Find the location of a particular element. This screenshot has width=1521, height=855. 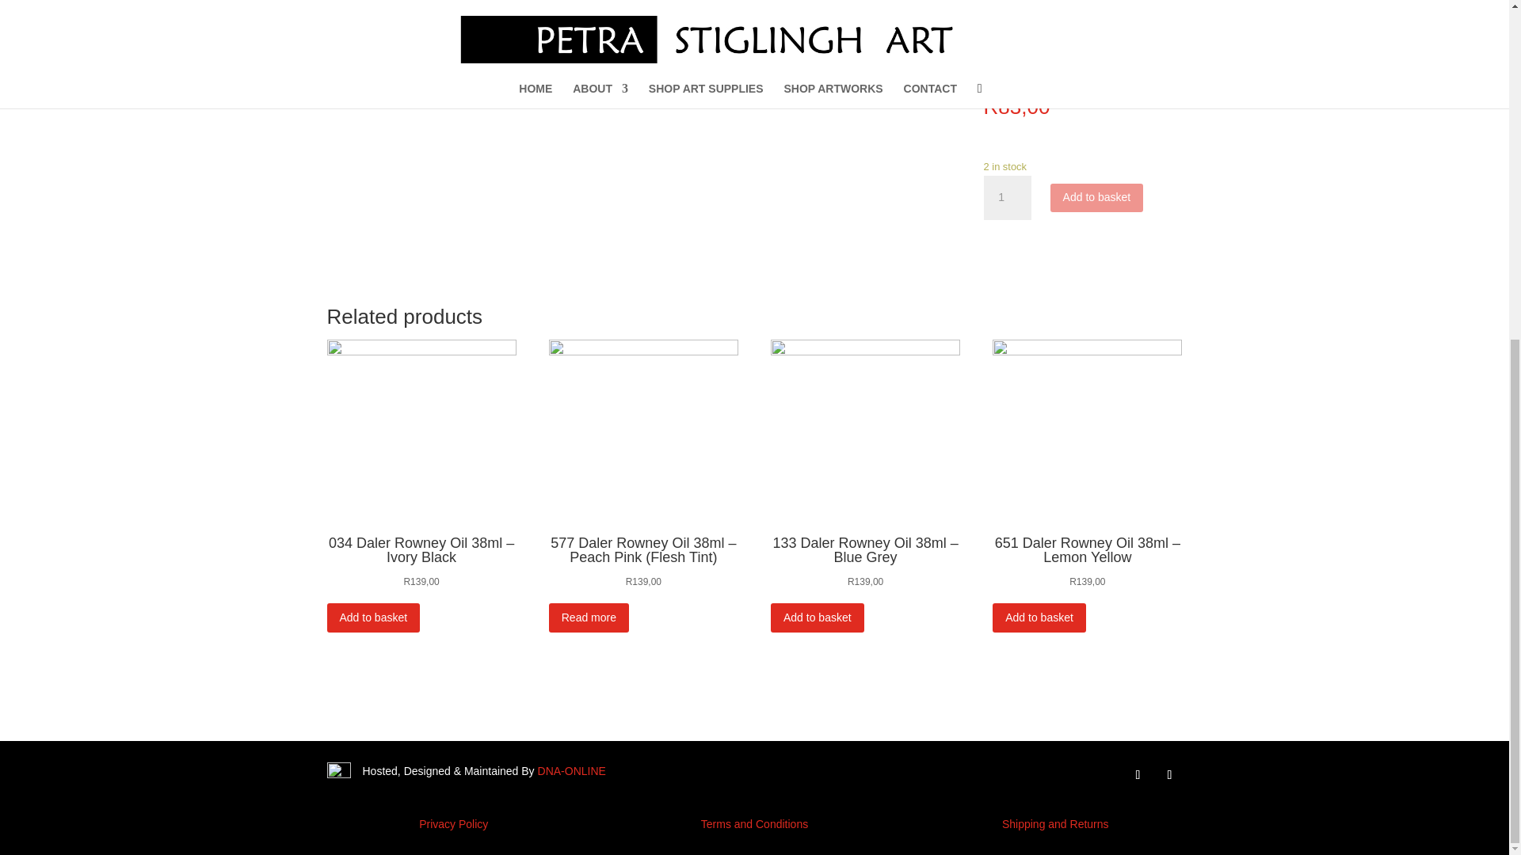

Shipping and Returns is located at coordinates (1055, 823).